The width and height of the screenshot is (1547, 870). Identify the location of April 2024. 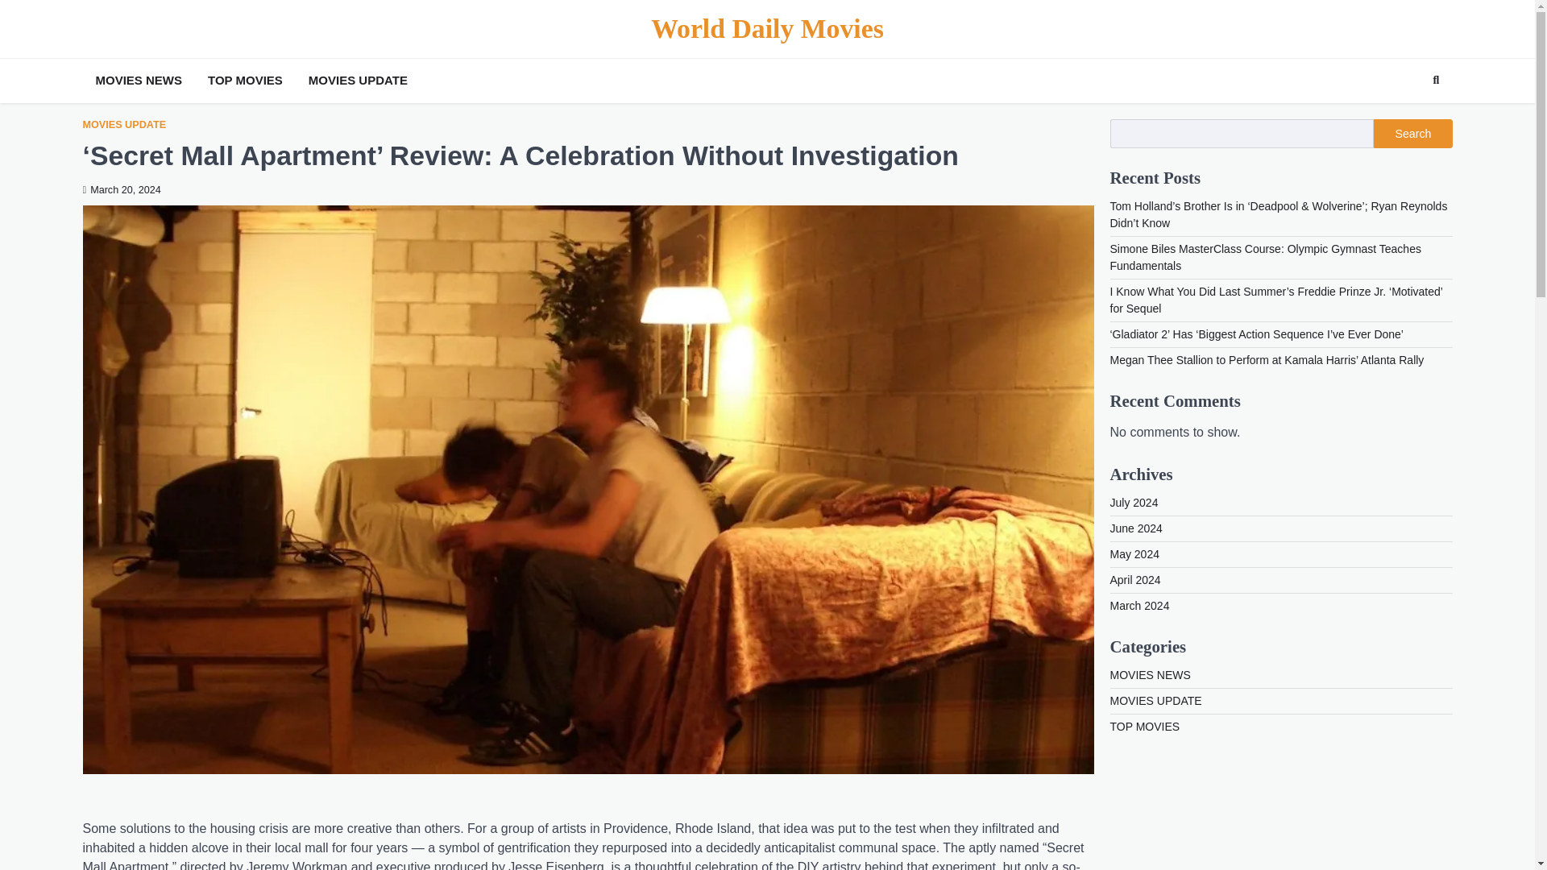
(1136, 579).